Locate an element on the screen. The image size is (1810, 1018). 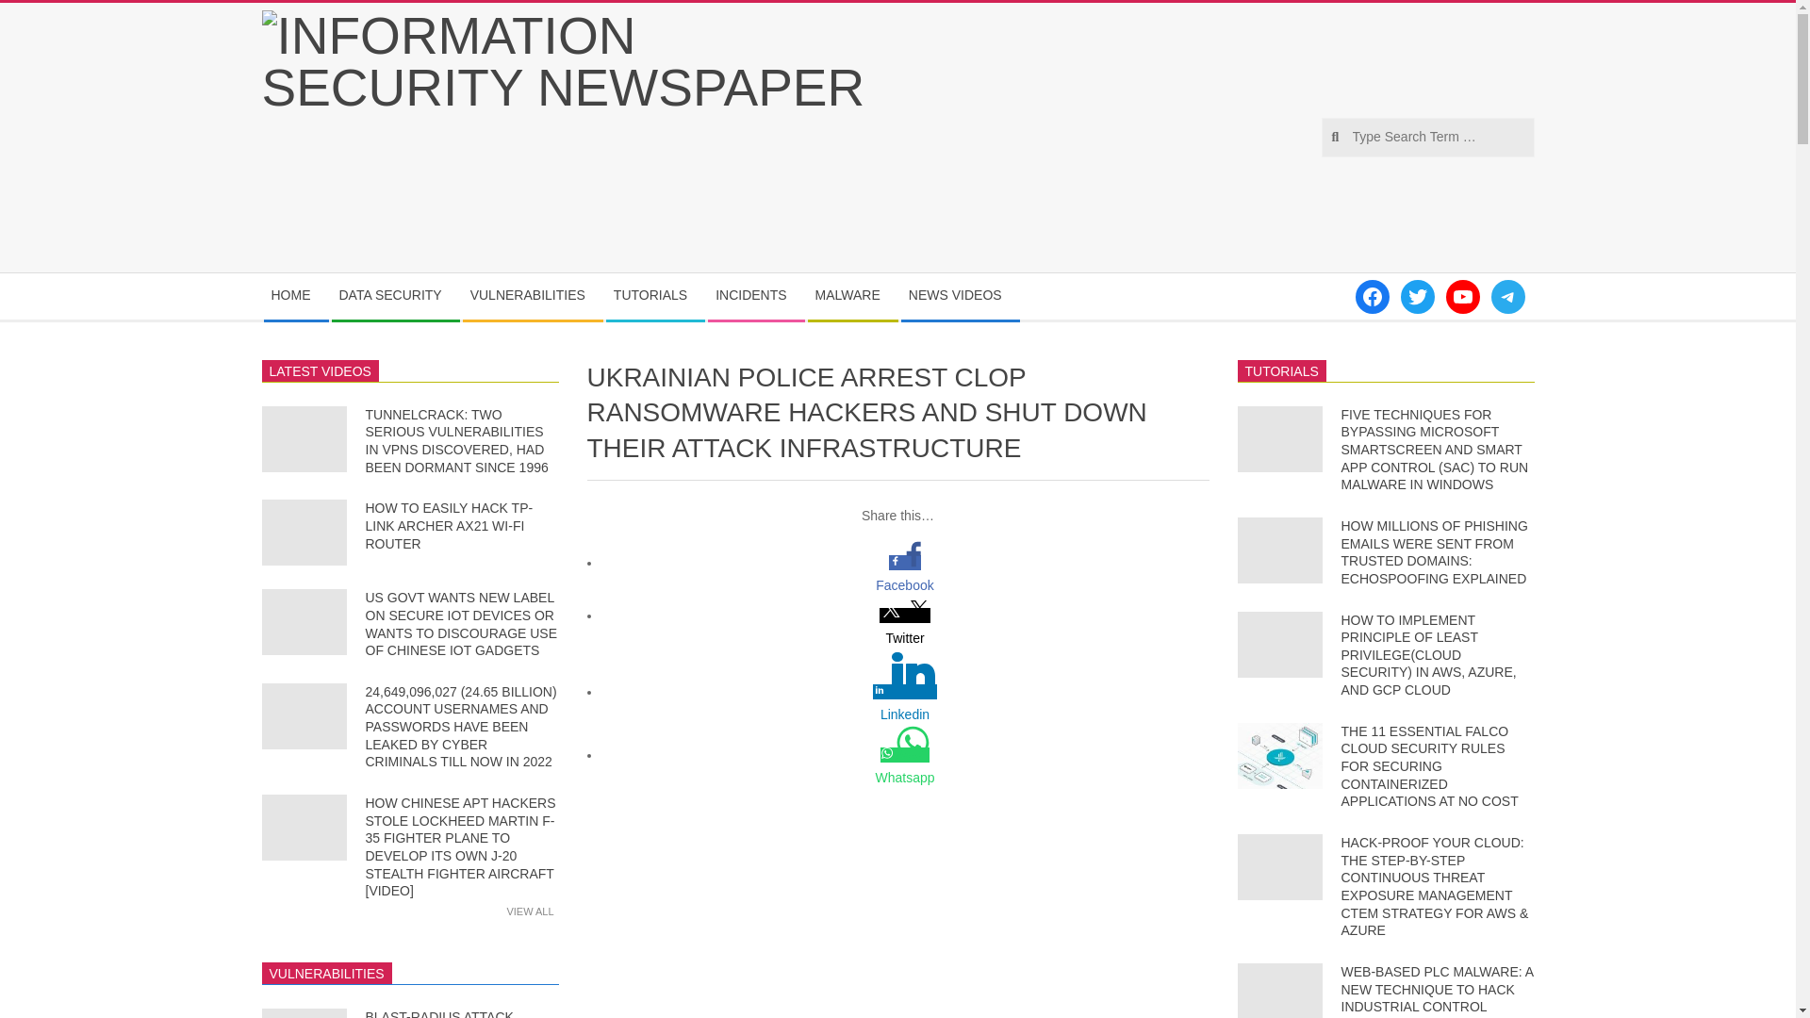
DATA SECURITY is located at coordinates (395, 296).